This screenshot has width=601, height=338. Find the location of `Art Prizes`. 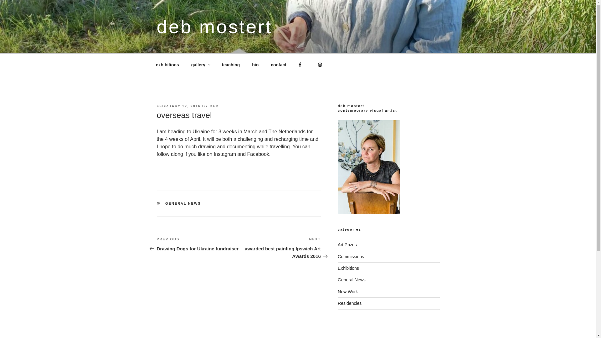

Art Prizes is located at coordinates (347, 245).